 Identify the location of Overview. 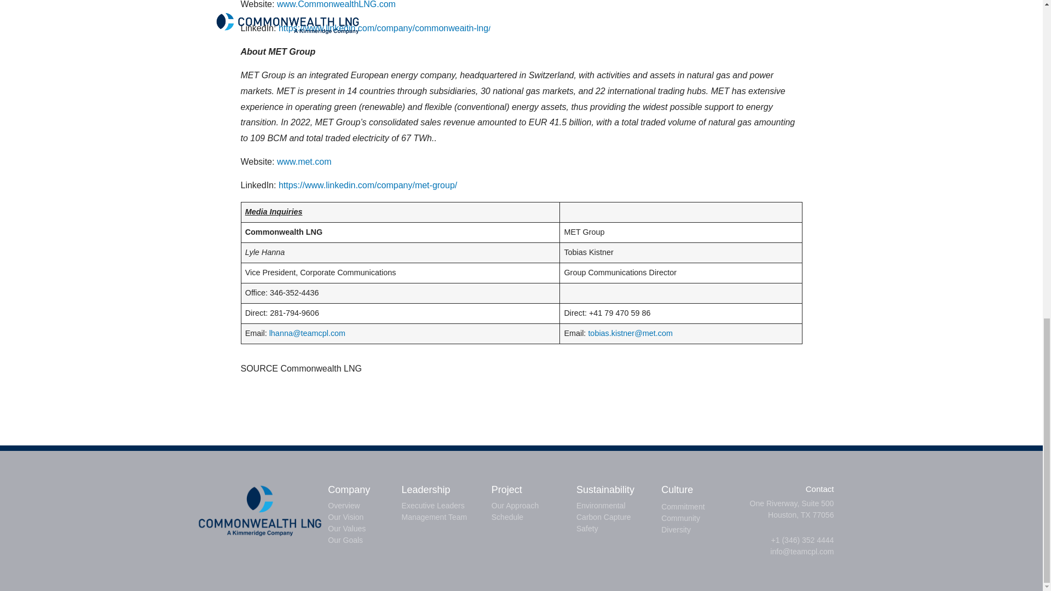
(364, 506).